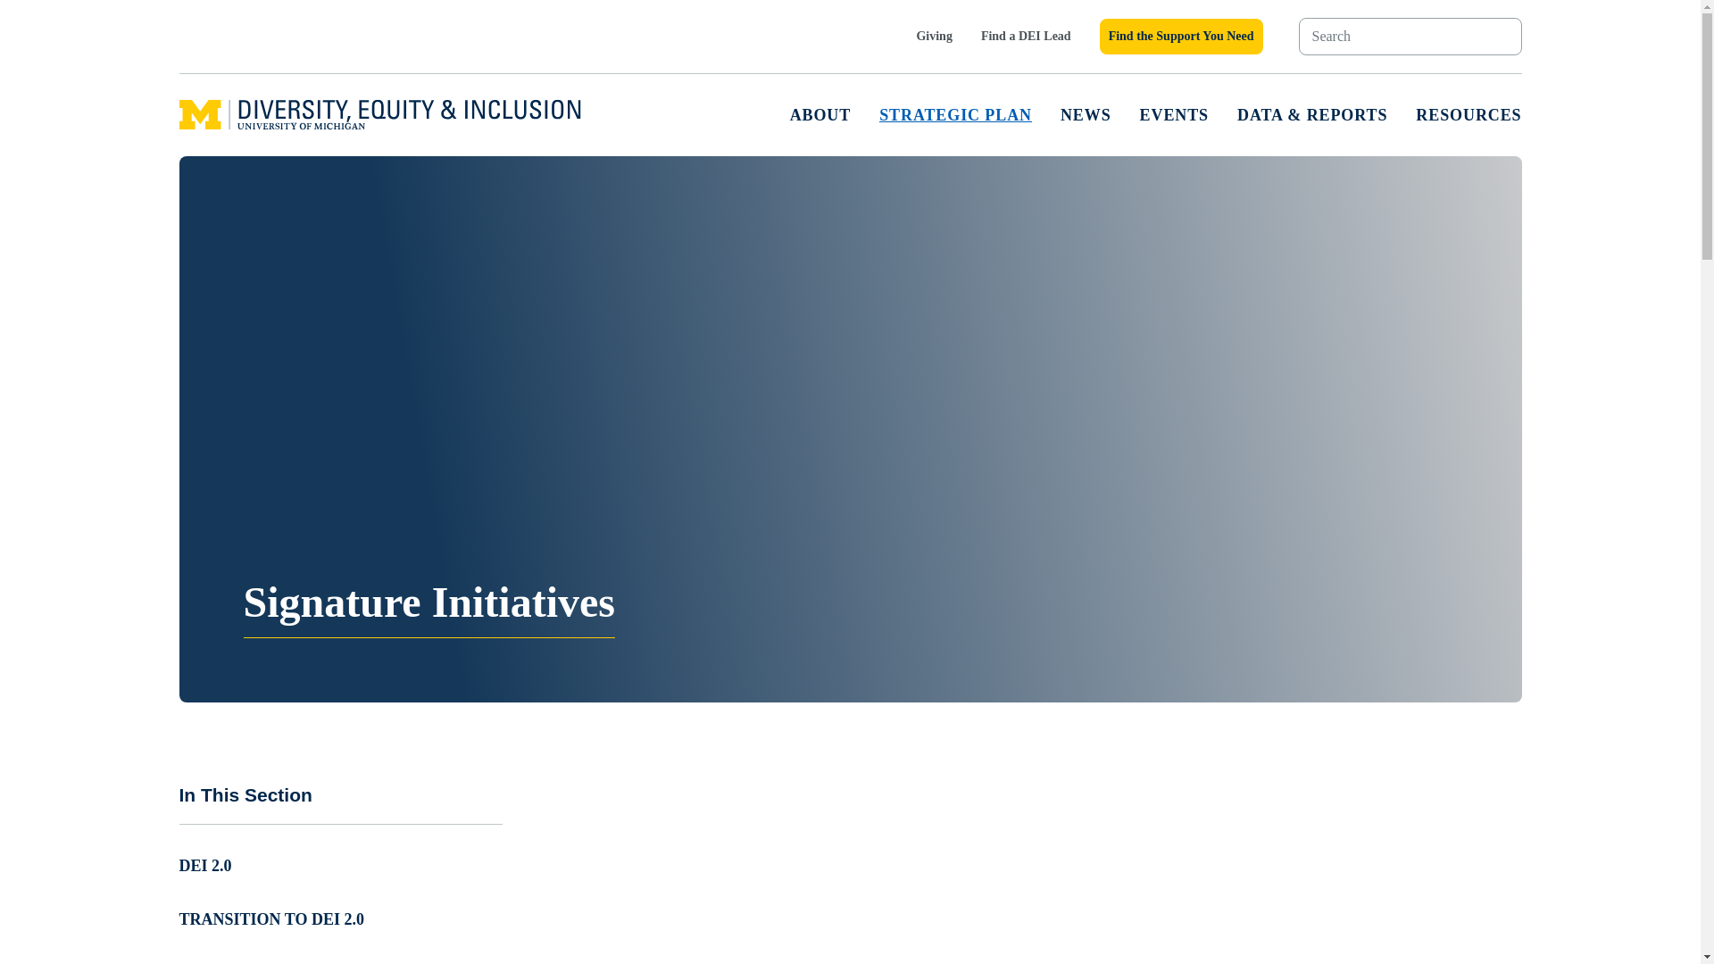  Describe the element at coordinates (821, 114) in the screenshot. I see `ABOUT` at that location.